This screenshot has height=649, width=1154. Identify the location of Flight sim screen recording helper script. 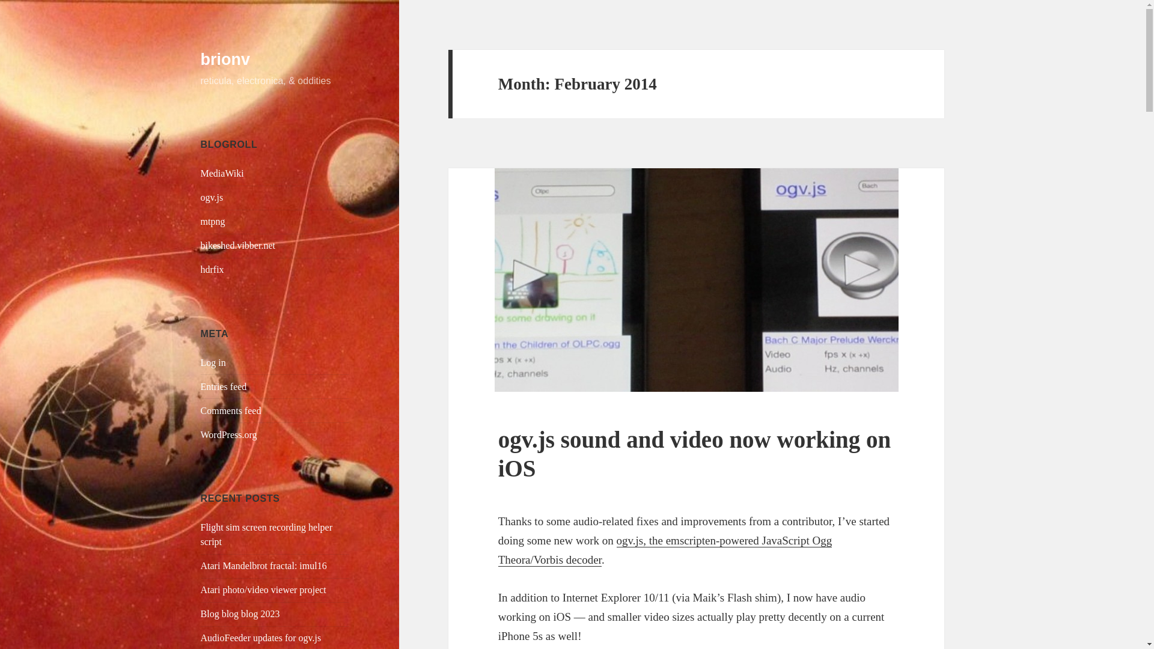
(267, 535).